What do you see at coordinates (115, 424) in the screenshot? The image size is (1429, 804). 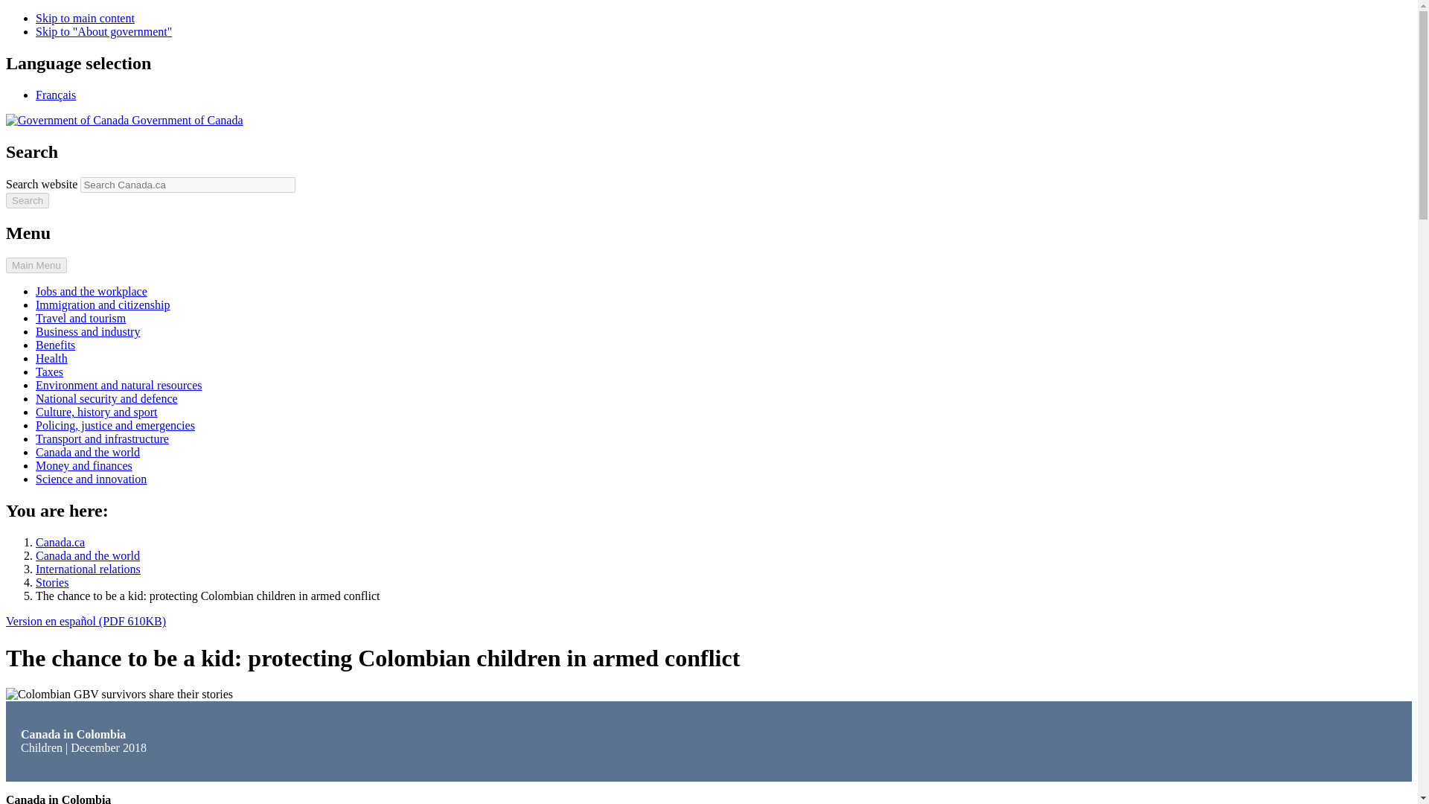 I see `Policing, justice and emergencies` at bounding box center [115, 424].